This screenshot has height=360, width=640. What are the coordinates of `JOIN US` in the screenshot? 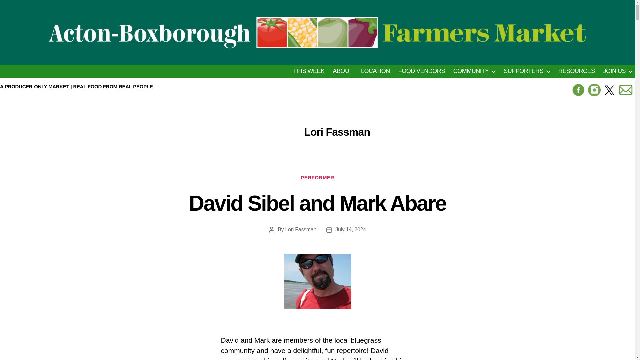 It's located at (617, 71).